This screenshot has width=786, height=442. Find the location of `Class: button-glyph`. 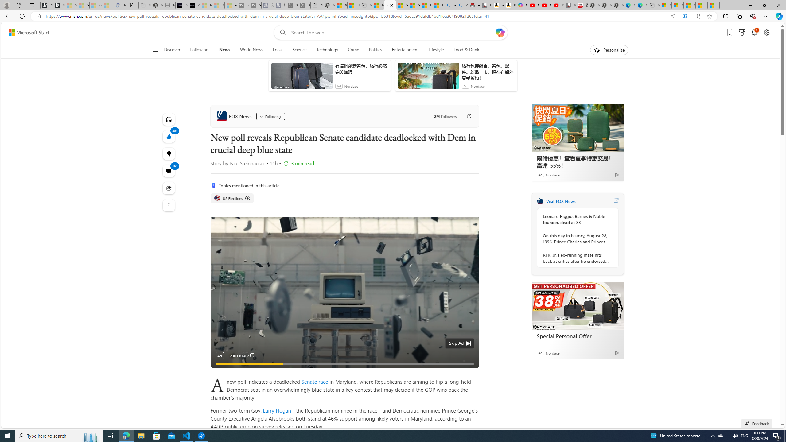

Class: button-glyph is located at coordinates (155, 50).